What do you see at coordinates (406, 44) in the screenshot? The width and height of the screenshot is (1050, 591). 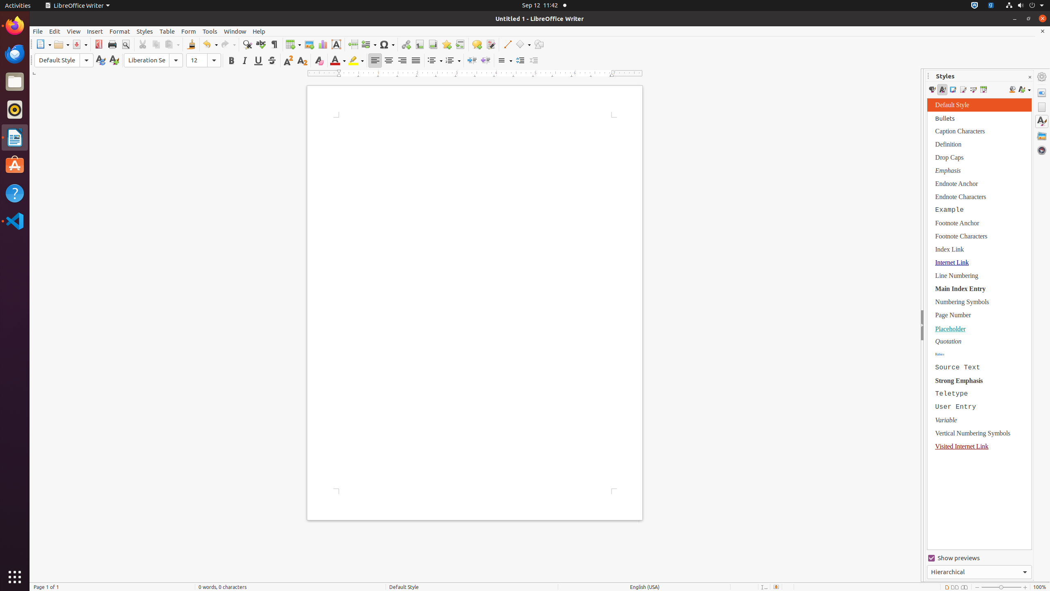 I see `Hyperlink` at bounding box center [406, 44].